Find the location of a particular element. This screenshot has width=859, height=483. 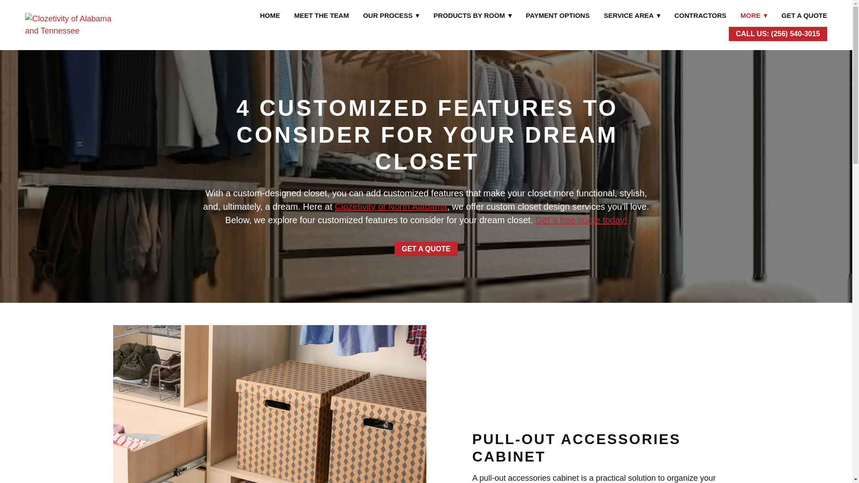

Get a free quote today! is located at coordinates (581, 220).